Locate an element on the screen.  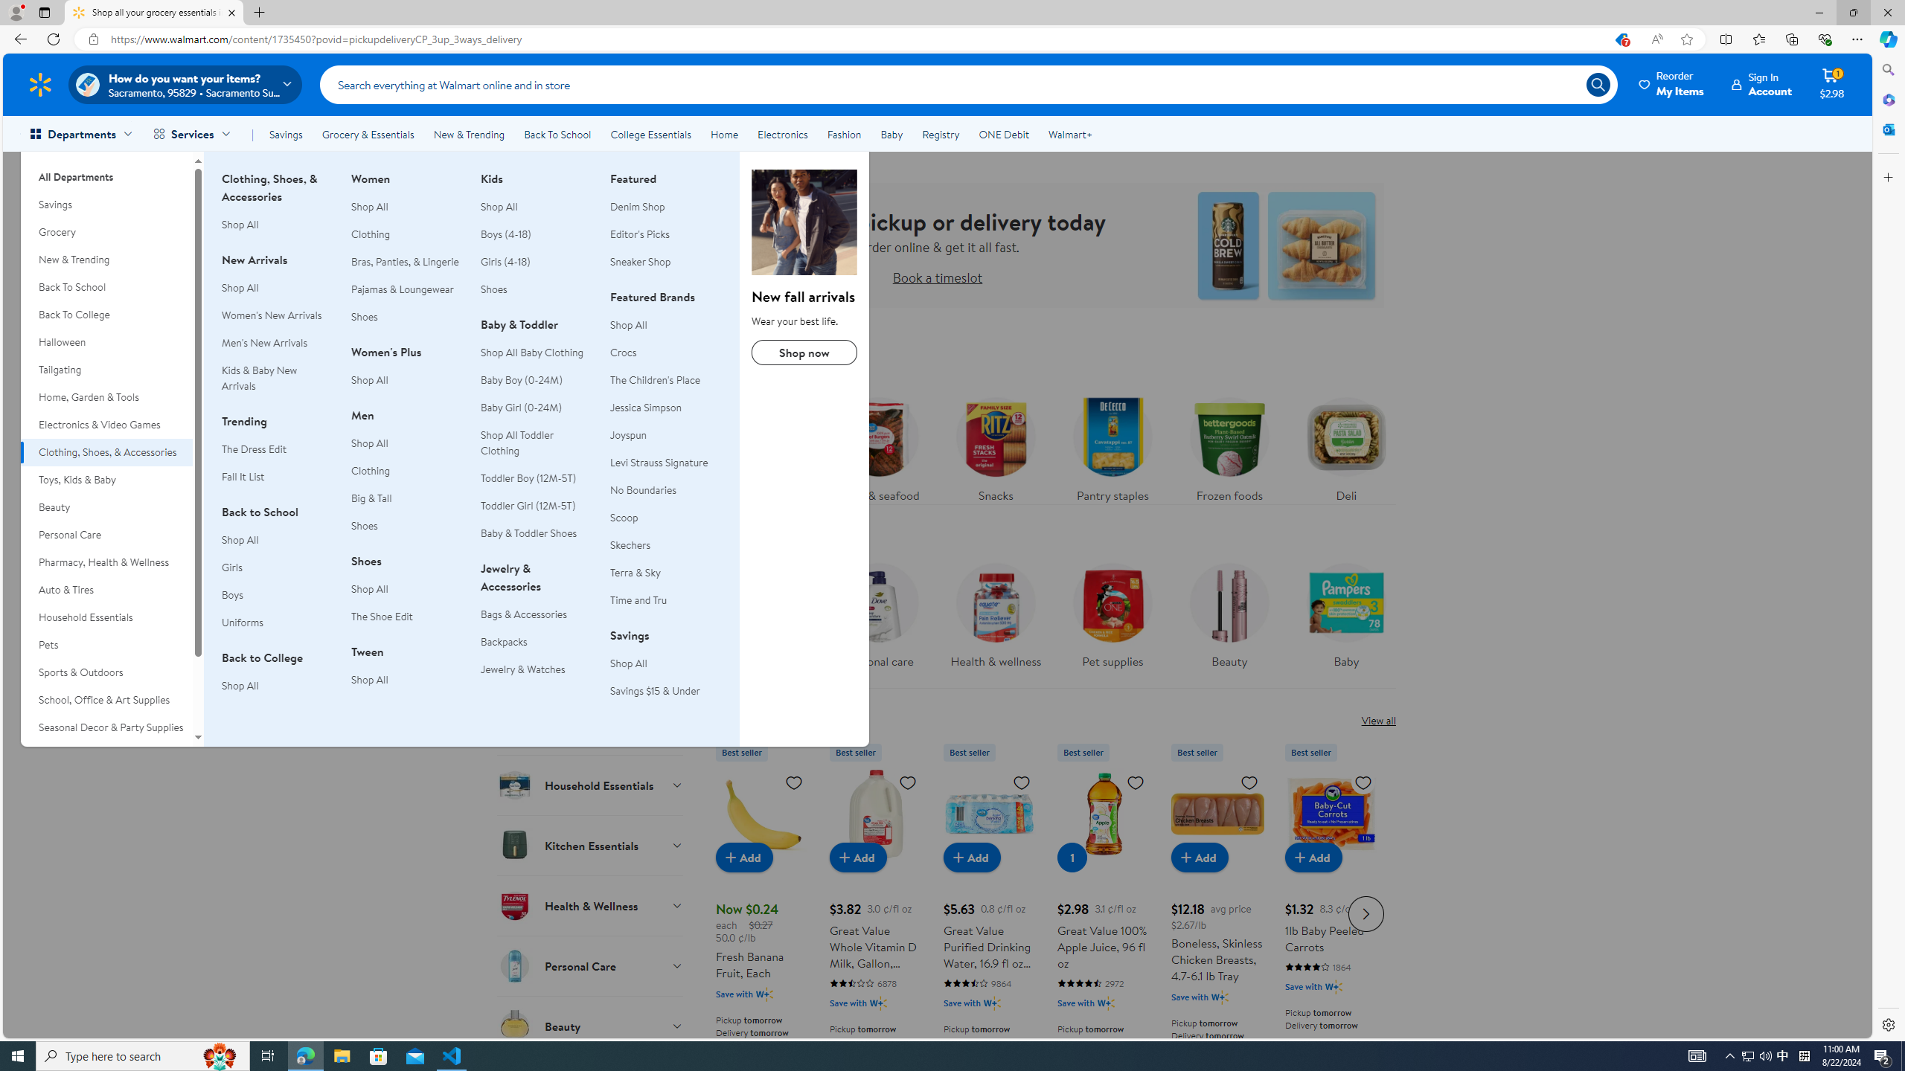
Boys (4-18) is located at coordinates (536, 234).